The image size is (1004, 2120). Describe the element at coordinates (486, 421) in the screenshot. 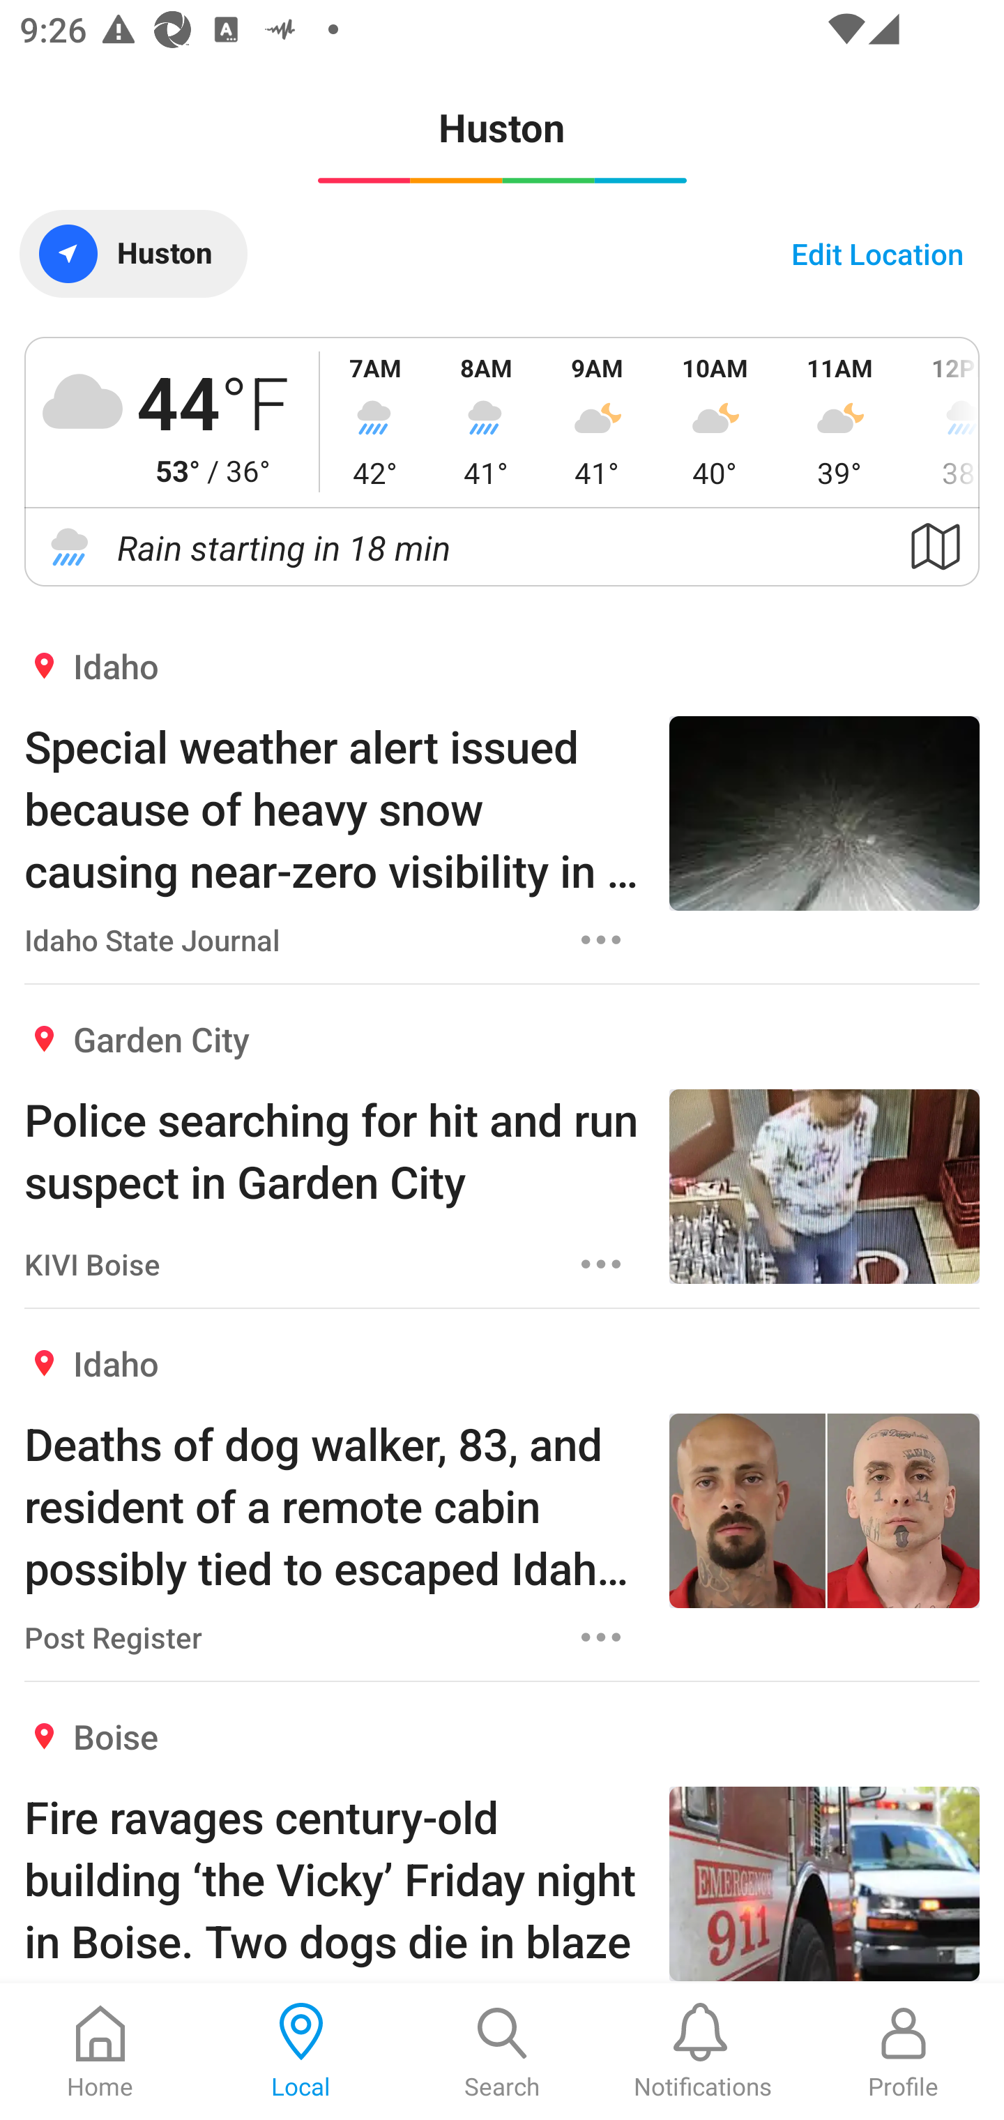

I see `8AM 41°` at that location.